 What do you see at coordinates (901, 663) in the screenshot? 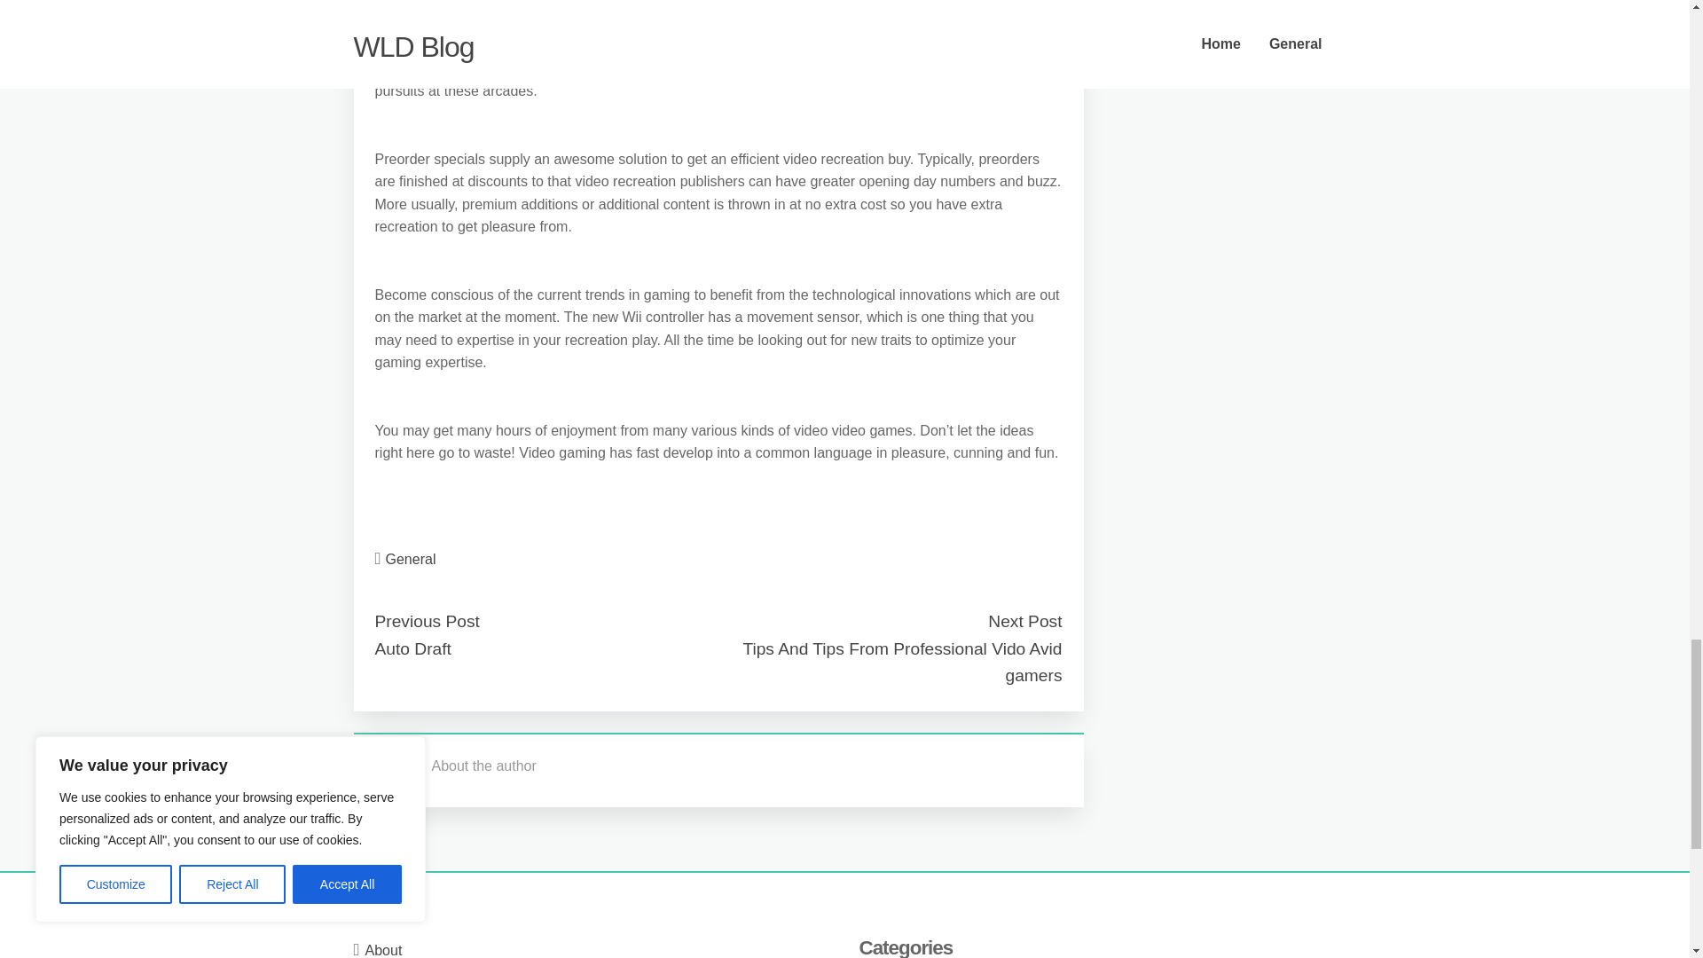
I see `Tips And Tips From Professional Vido Avid gamers` at bounding box center [901, 663].